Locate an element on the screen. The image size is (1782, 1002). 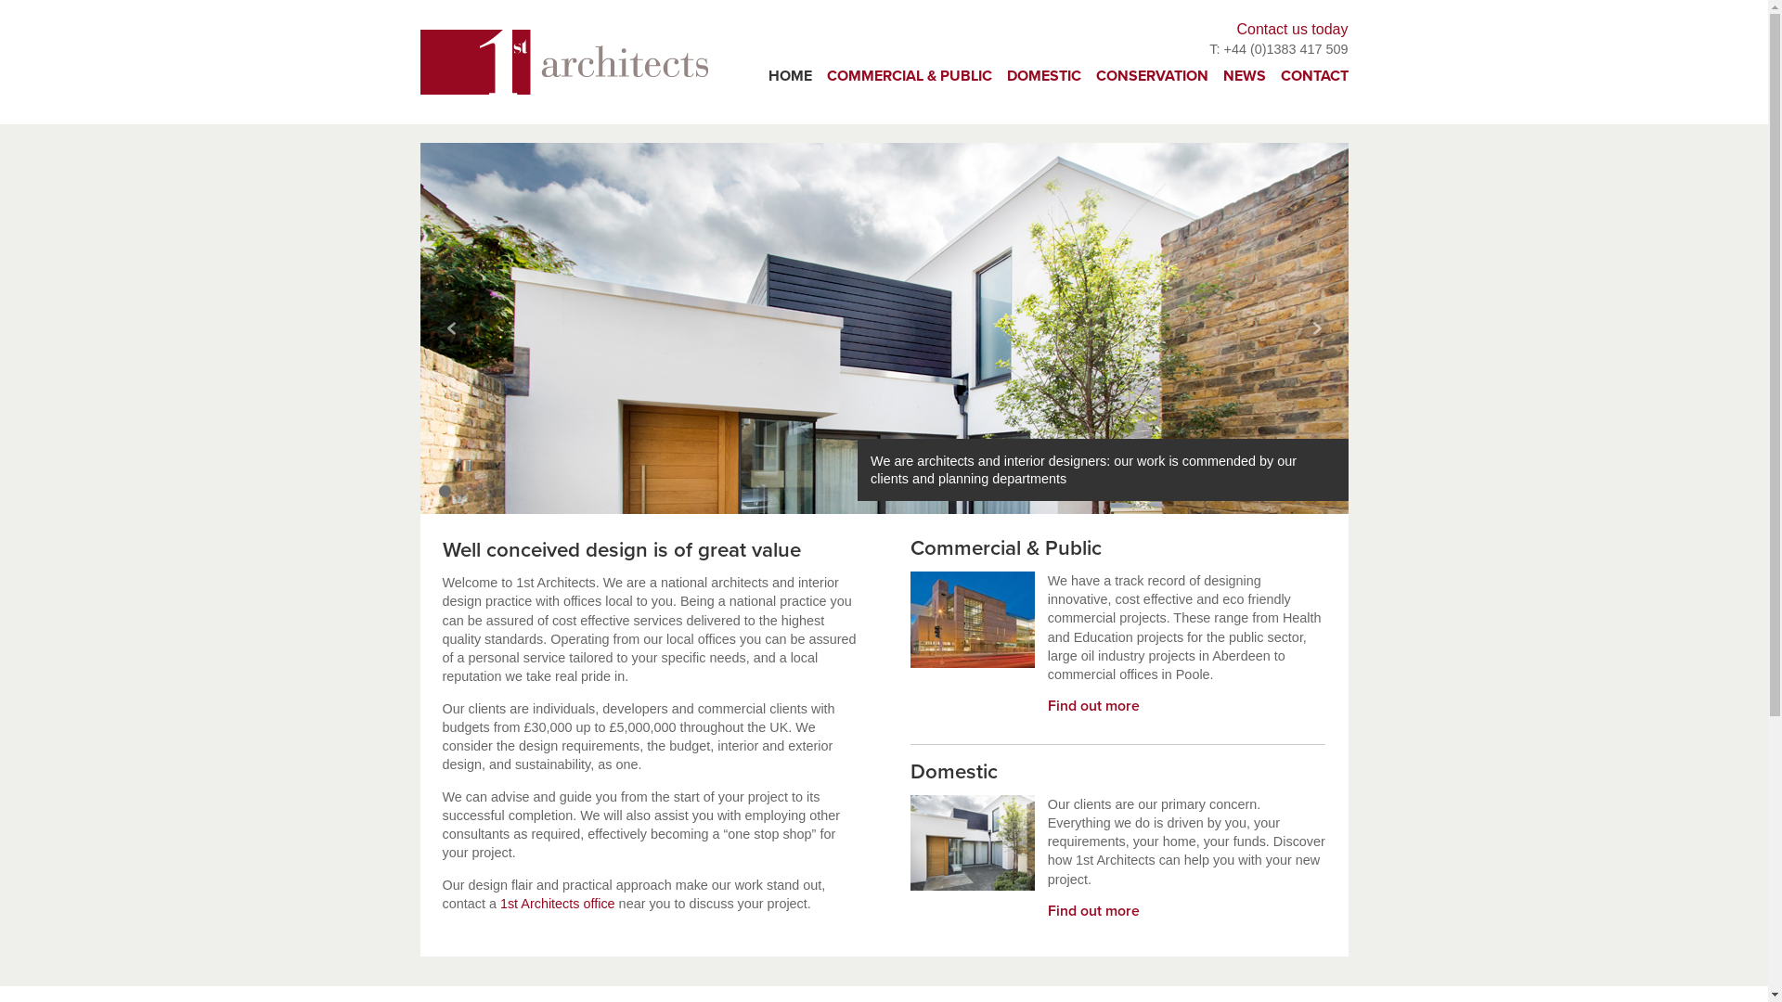
Contact us today is located at coordinates (1292, 30).